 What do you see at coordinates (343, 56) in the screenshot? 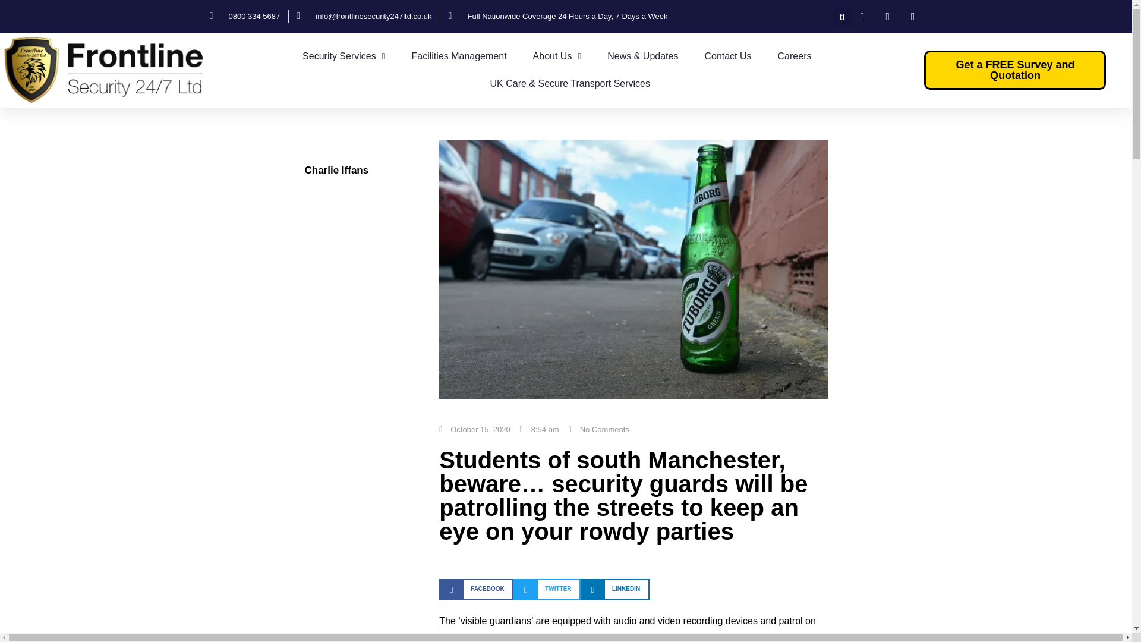
I see `Security Services` at bounding box center [343, 56].